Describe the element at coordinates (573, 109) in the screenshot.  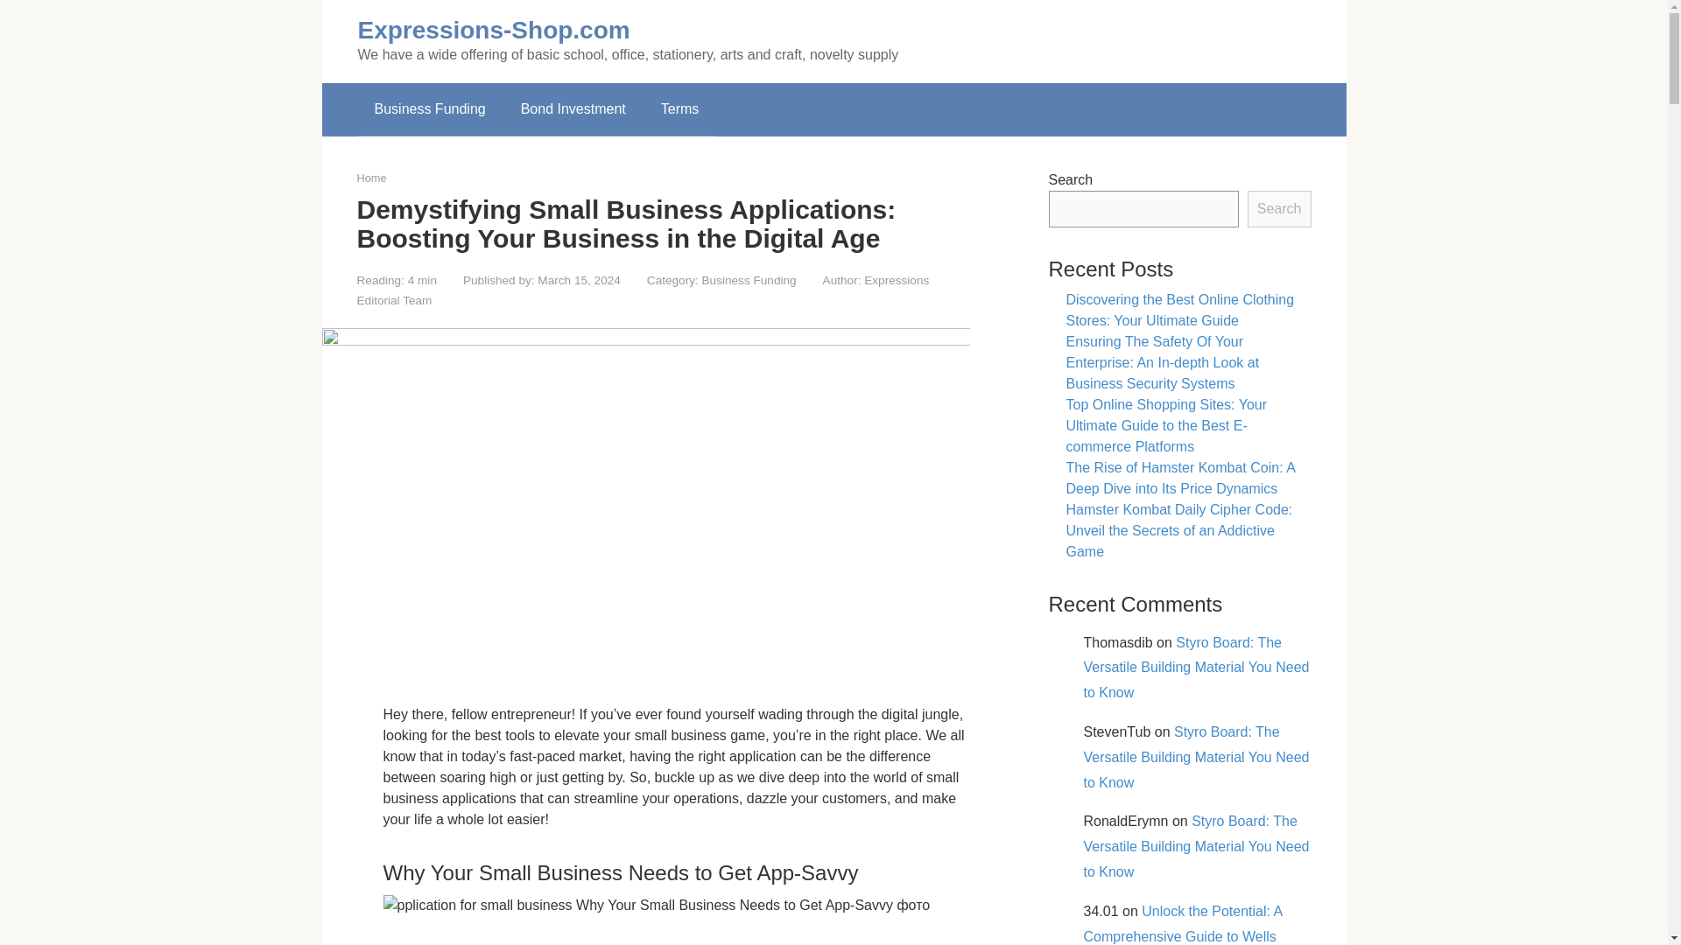
I see `Bond Investment` at that location.